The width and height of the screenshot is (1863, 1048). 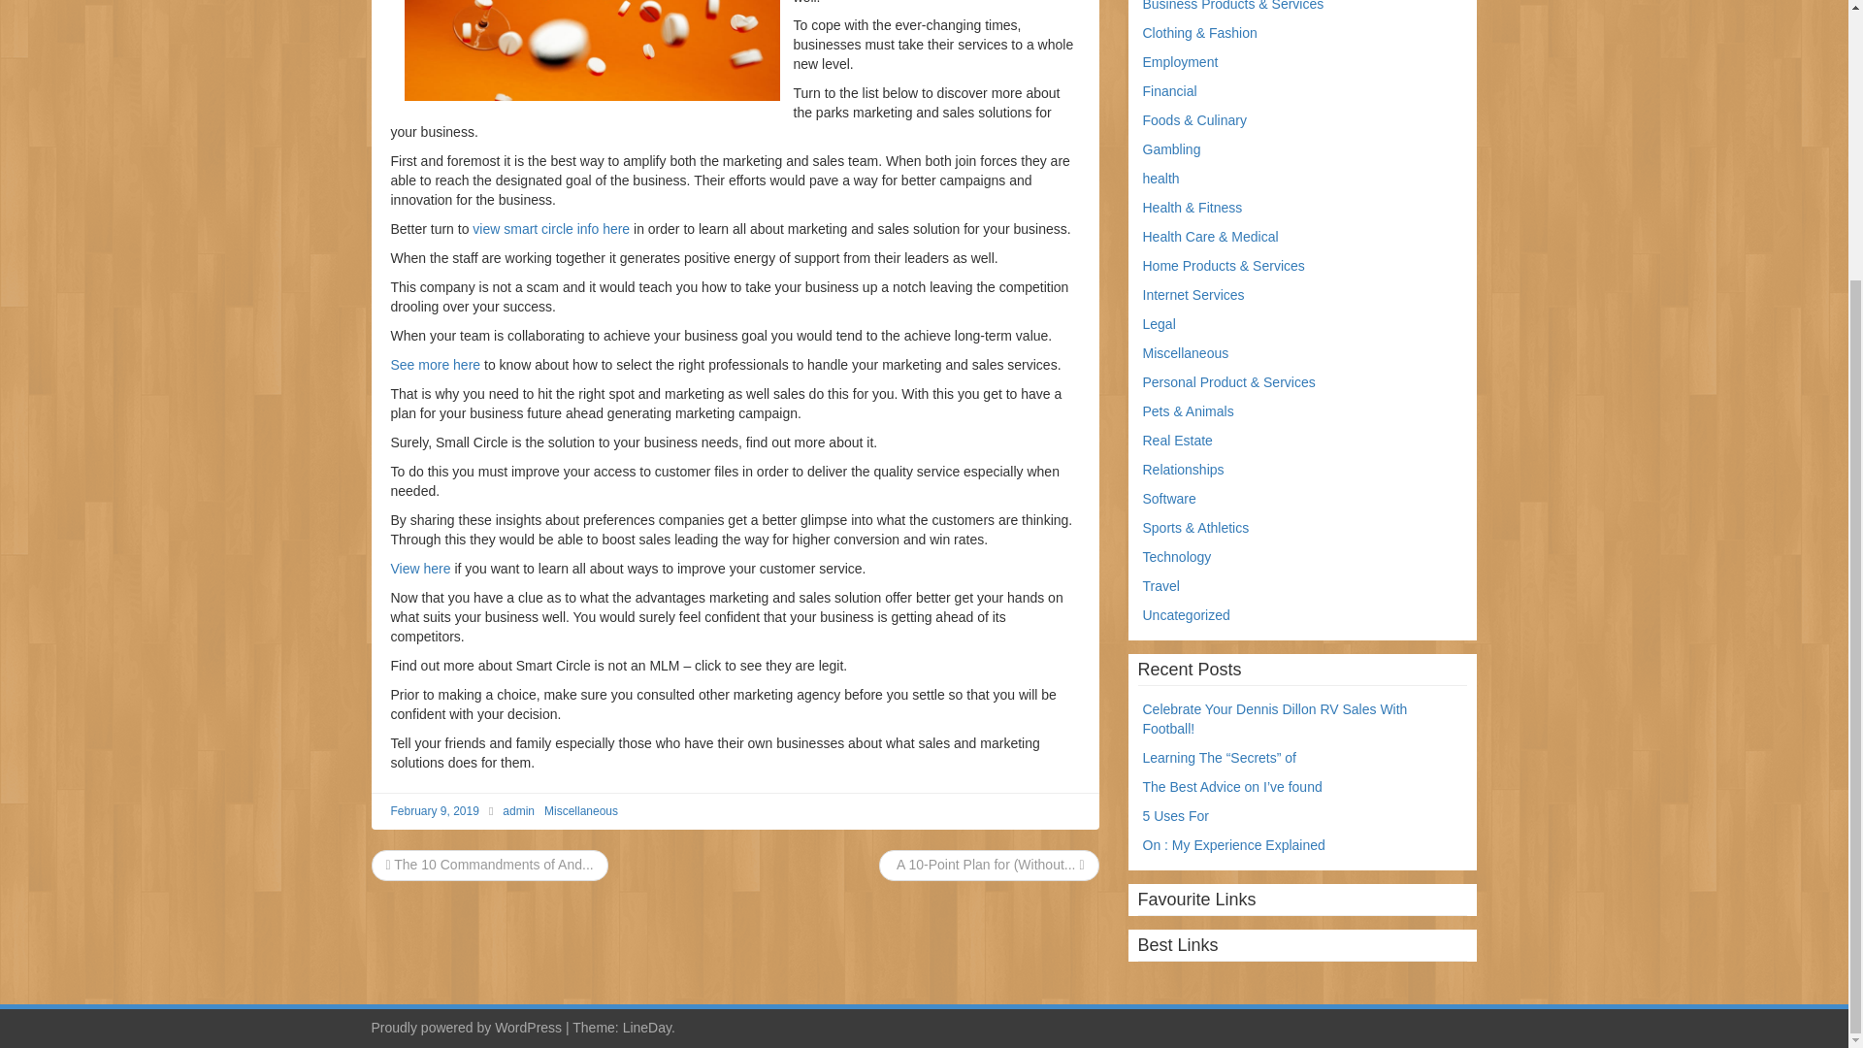 I want to click on Celebrate Your Dennis Dillon RV Sales With Football!, so click(x=1275, y=718).